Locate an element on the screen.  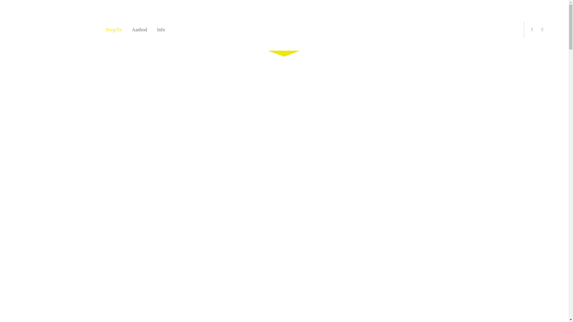
Info is located at coordinates (161, 30).